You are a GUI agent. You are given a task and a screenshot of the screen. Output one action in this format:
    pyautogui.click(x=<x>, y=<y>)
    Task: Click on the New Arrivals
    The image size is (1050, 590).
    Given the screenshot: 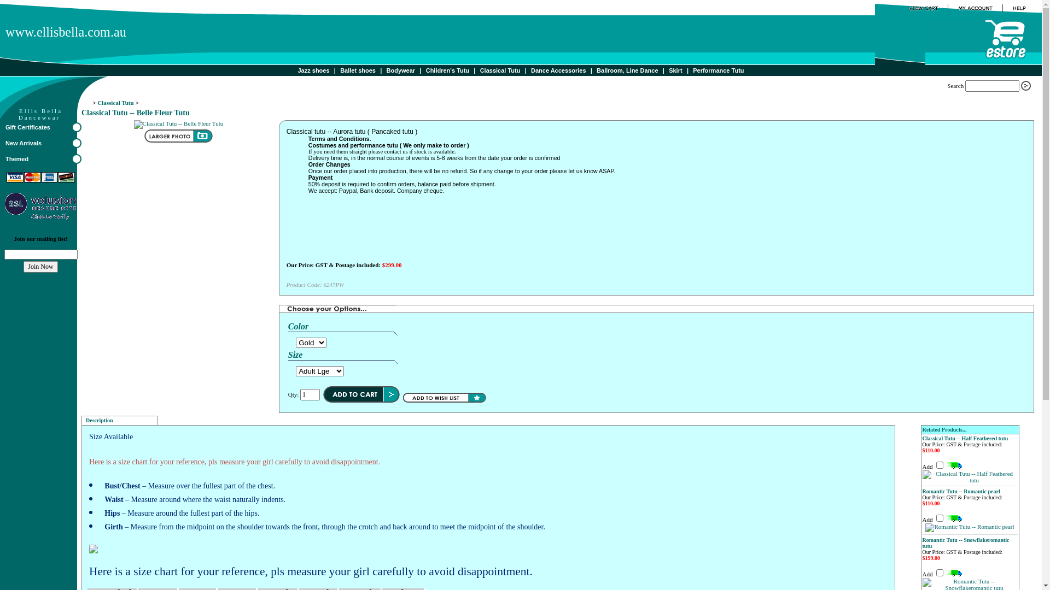 What is the action you would take?
    pyautogui.click(x=44, y=143)
    